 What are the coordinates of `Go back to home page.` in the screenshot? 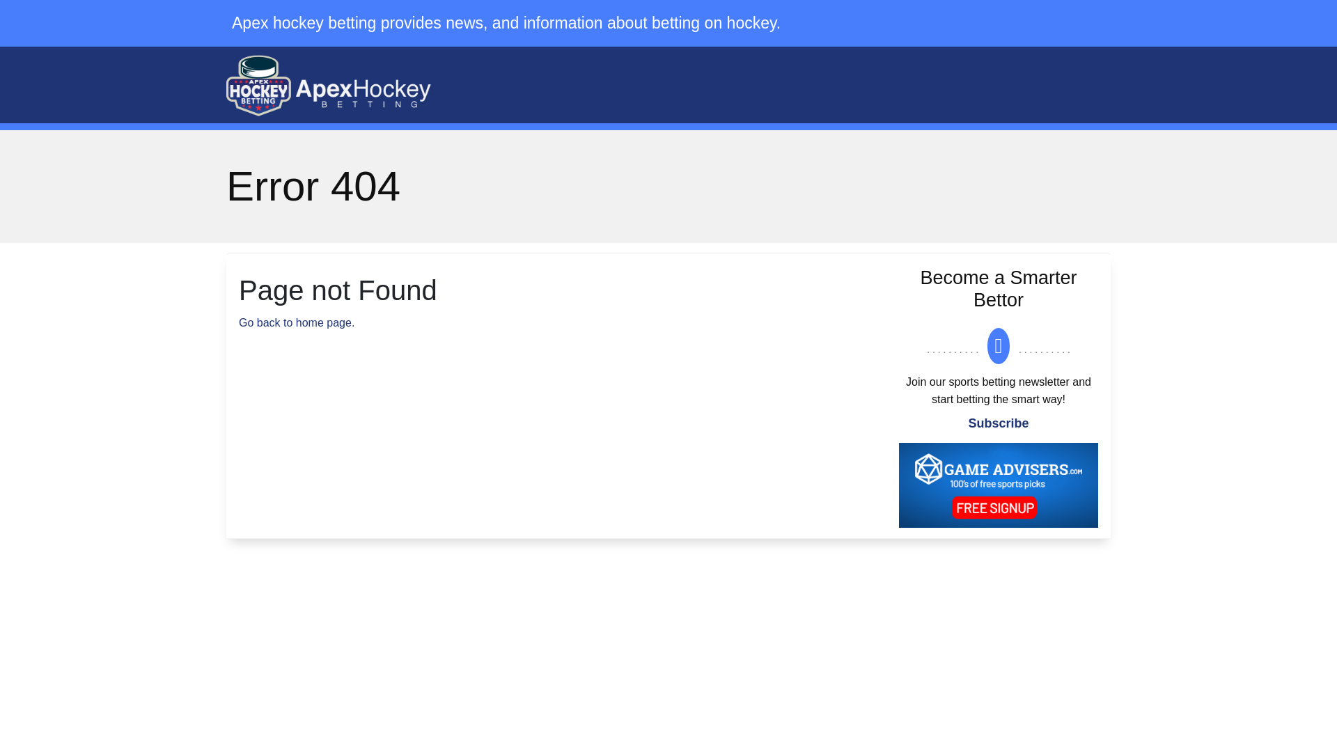 It's located at (297, 322).